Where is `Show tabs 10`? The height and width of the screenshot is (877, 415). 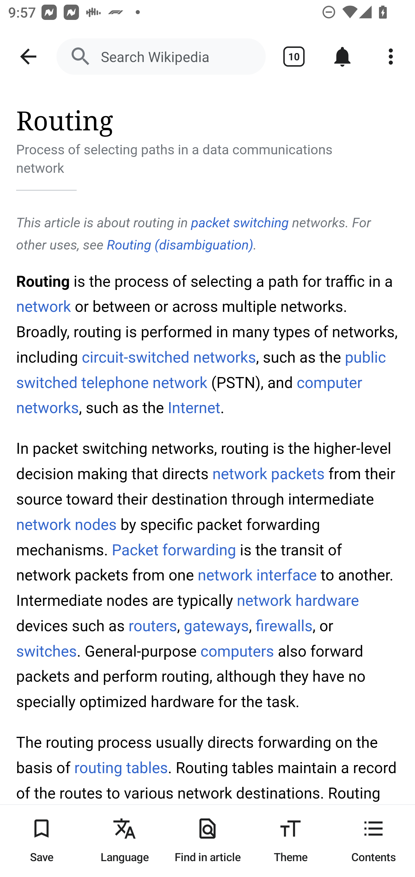
Show tabs 10 is located at coordinates (294, 57).